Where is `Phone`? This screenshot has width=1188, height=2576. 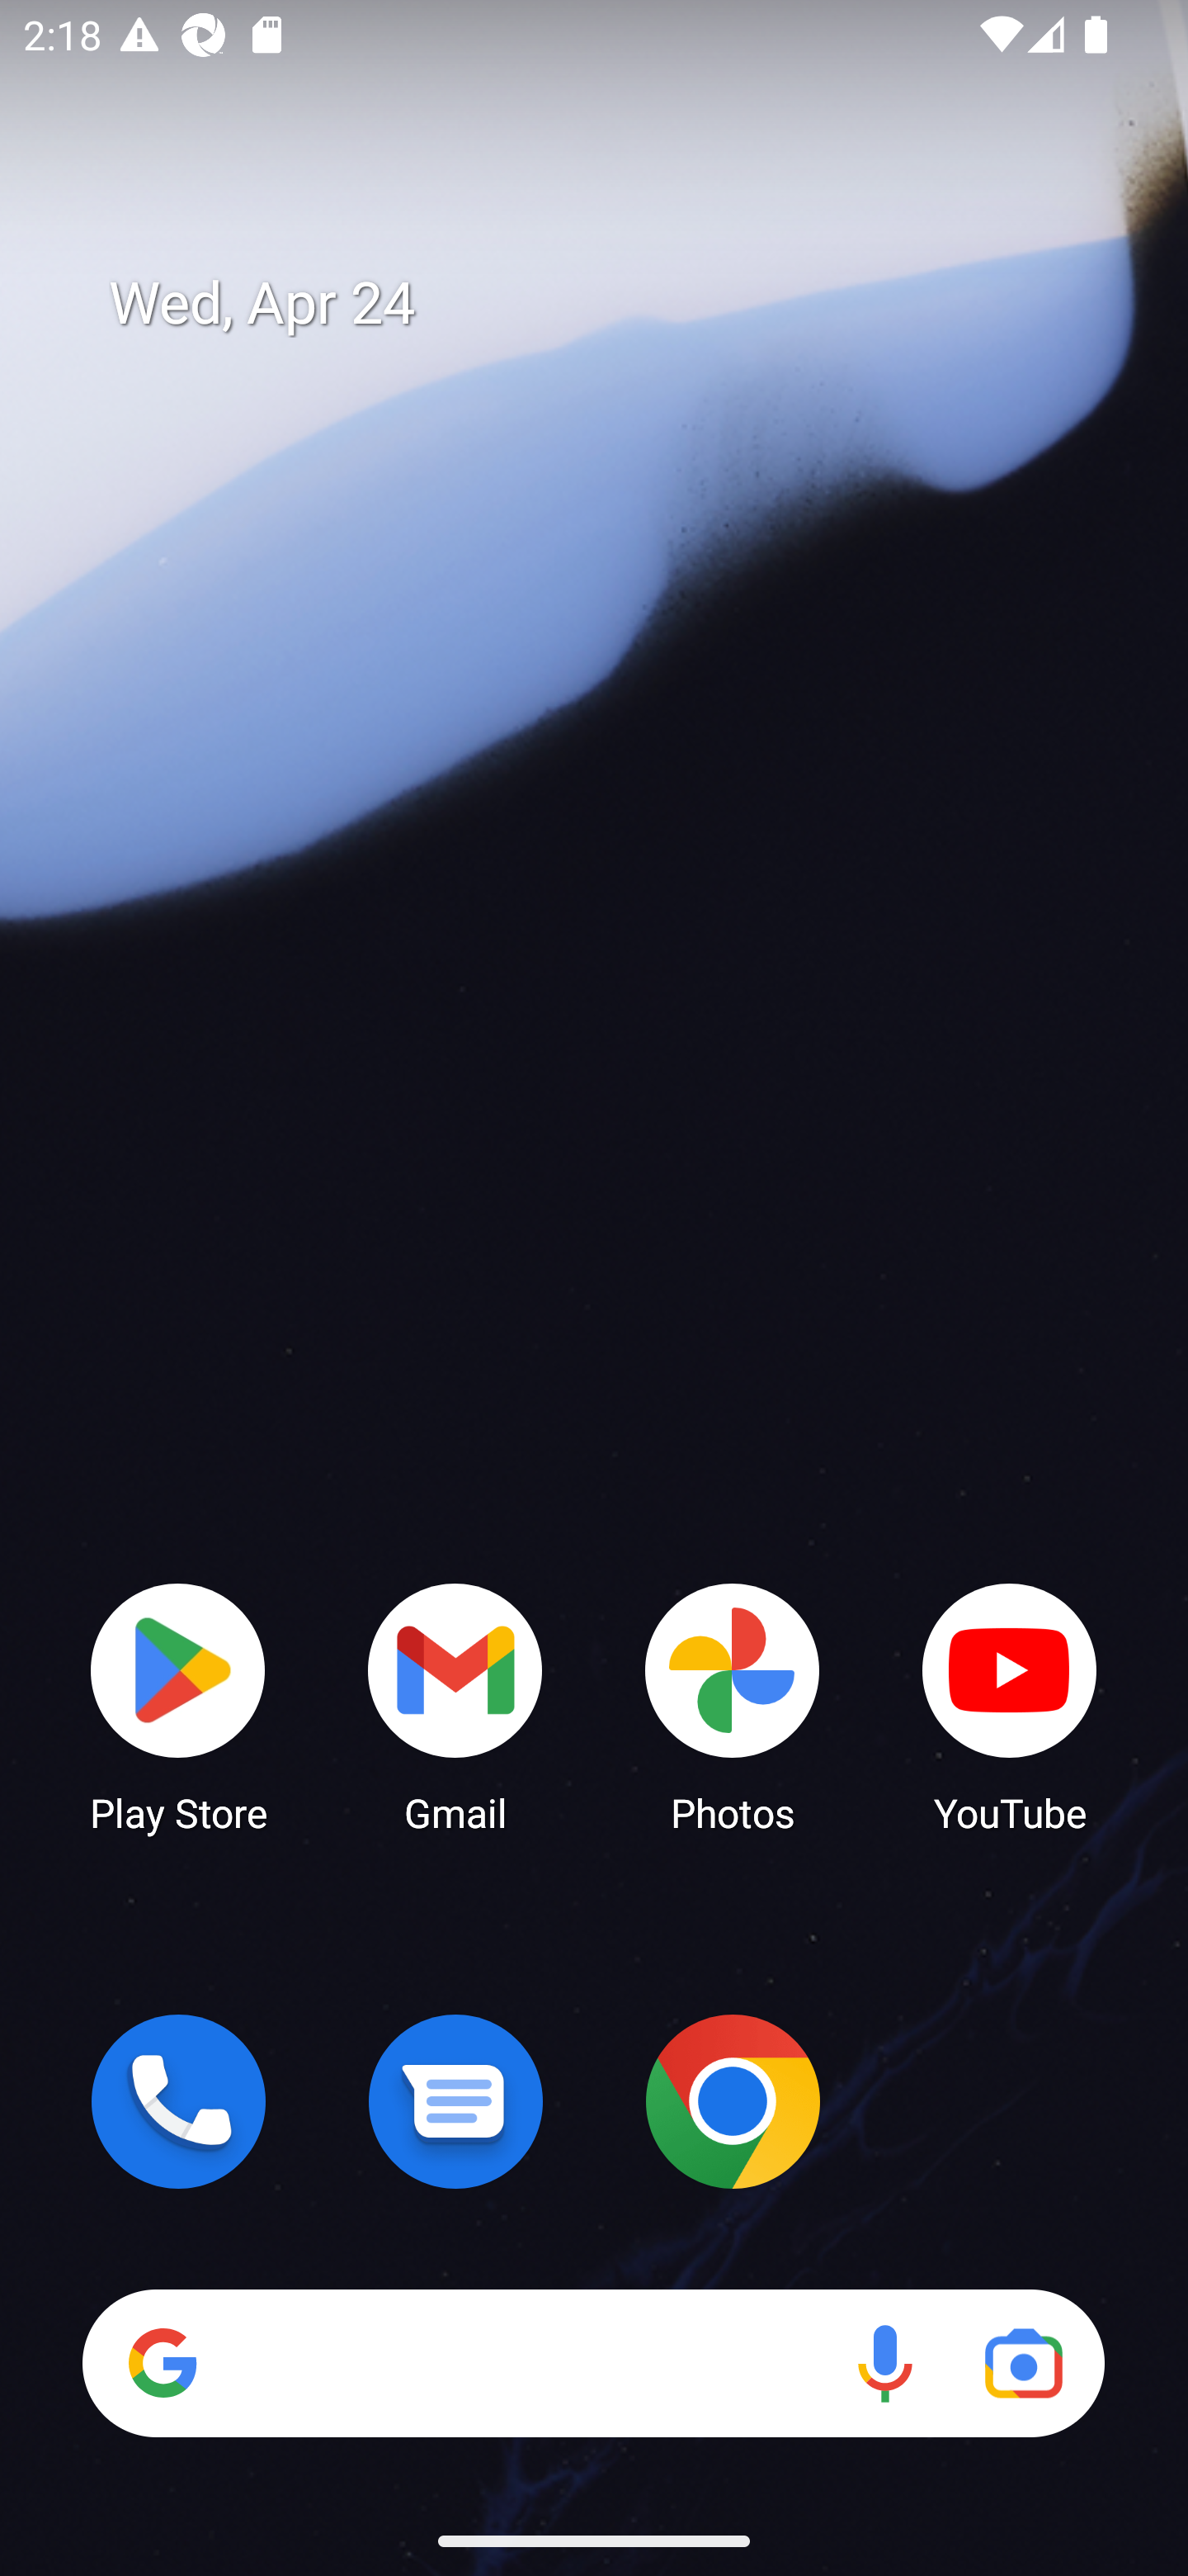
Phone is located at coordinates (178, 2101).